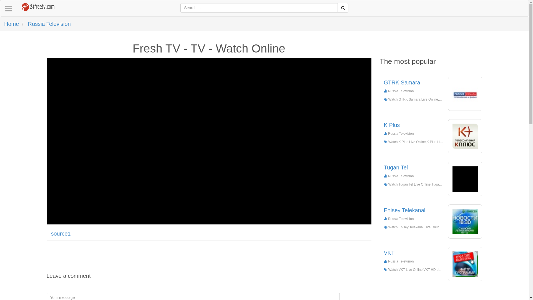  Describe the element at coordinates (402, 82) in the screenshot. I see `GTRK Samara` at that location.